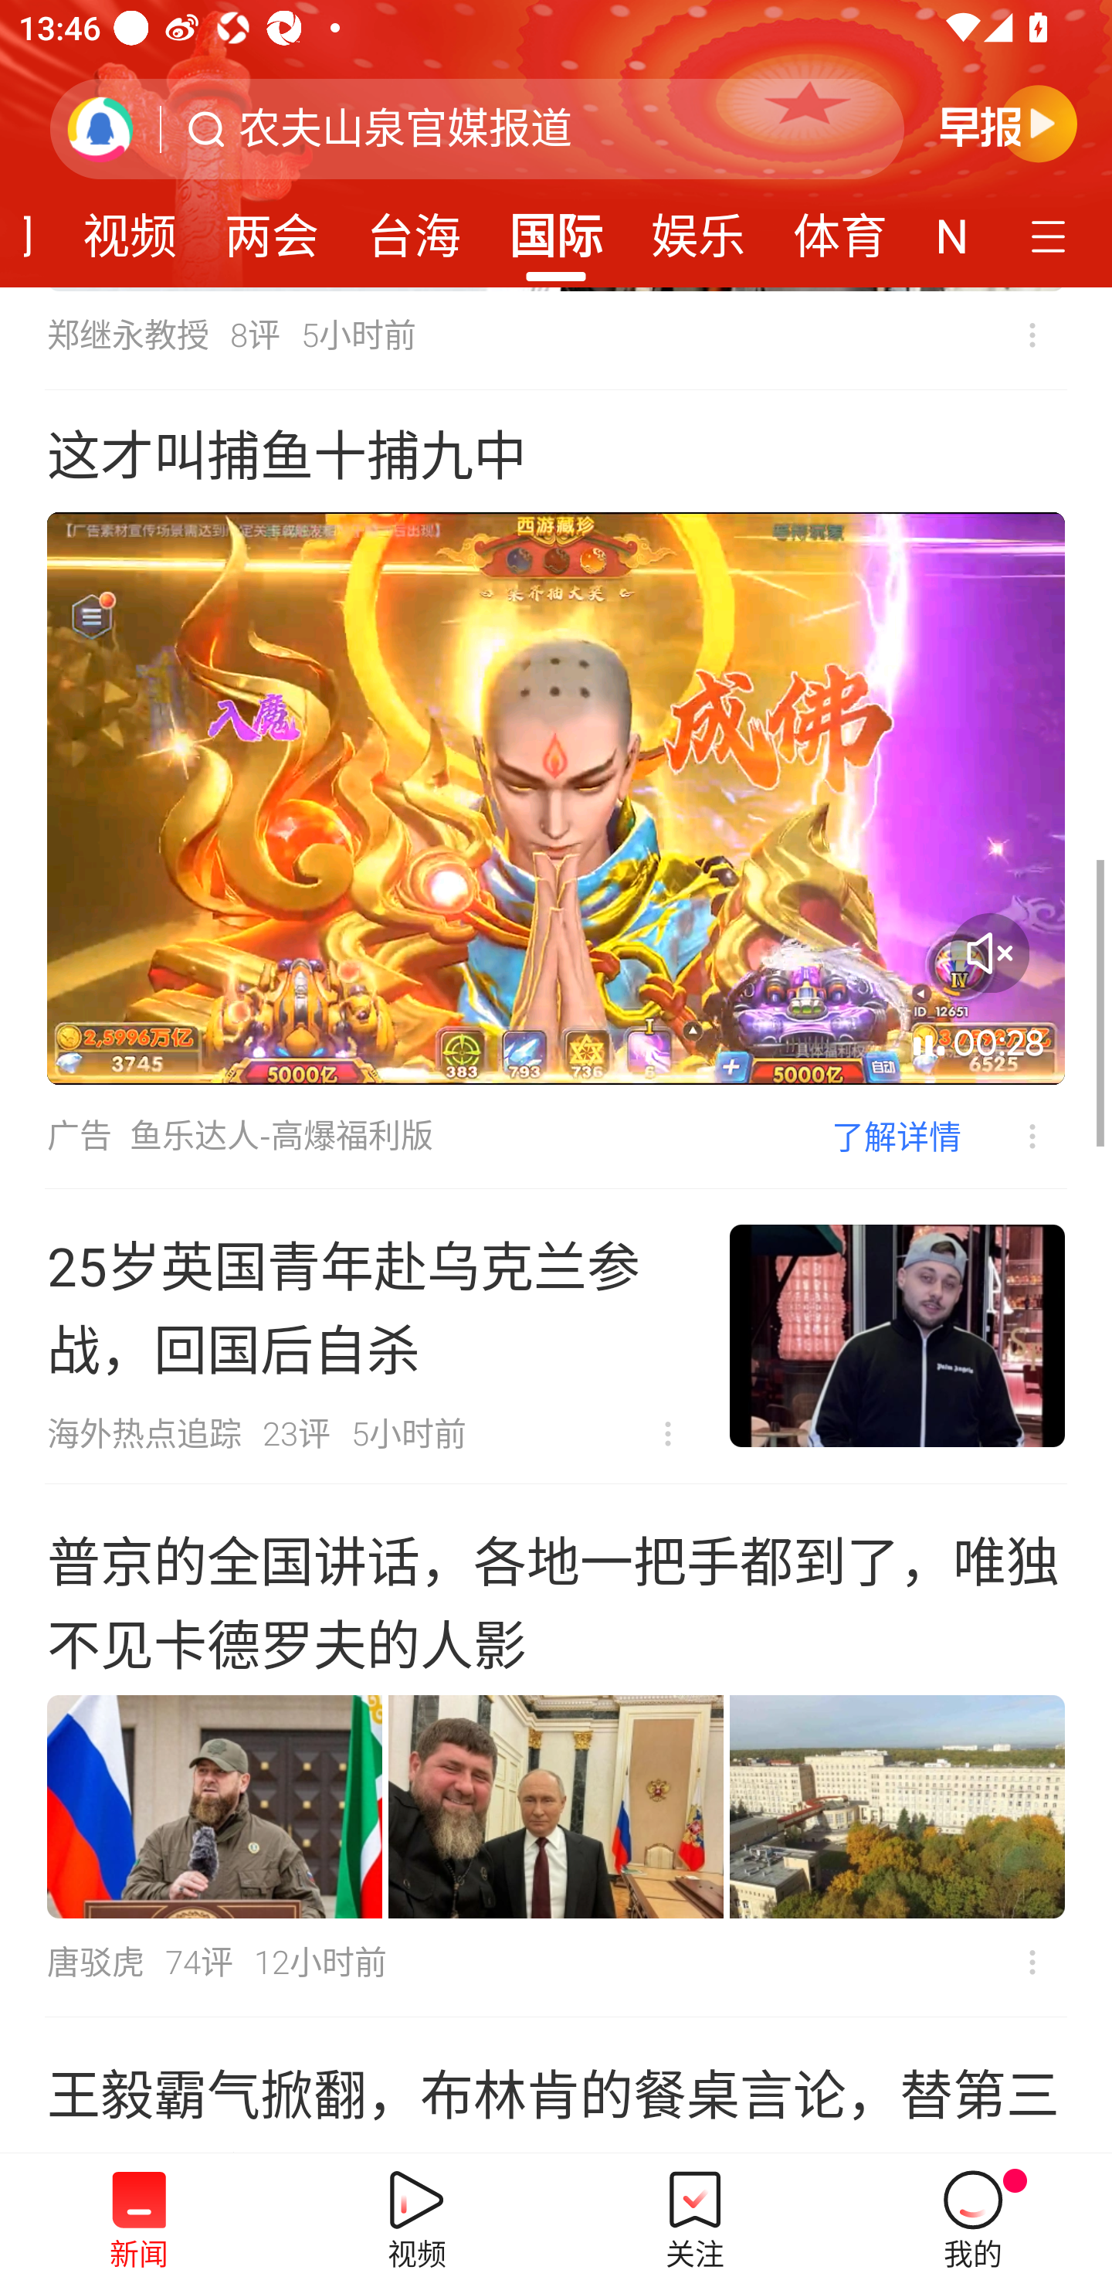 The image size is (1112, 2287). What do you see at coordinates (1013, 1137) in the screenshot?
I see ` 不感兴趣` at bounding box center [1013, 1137].